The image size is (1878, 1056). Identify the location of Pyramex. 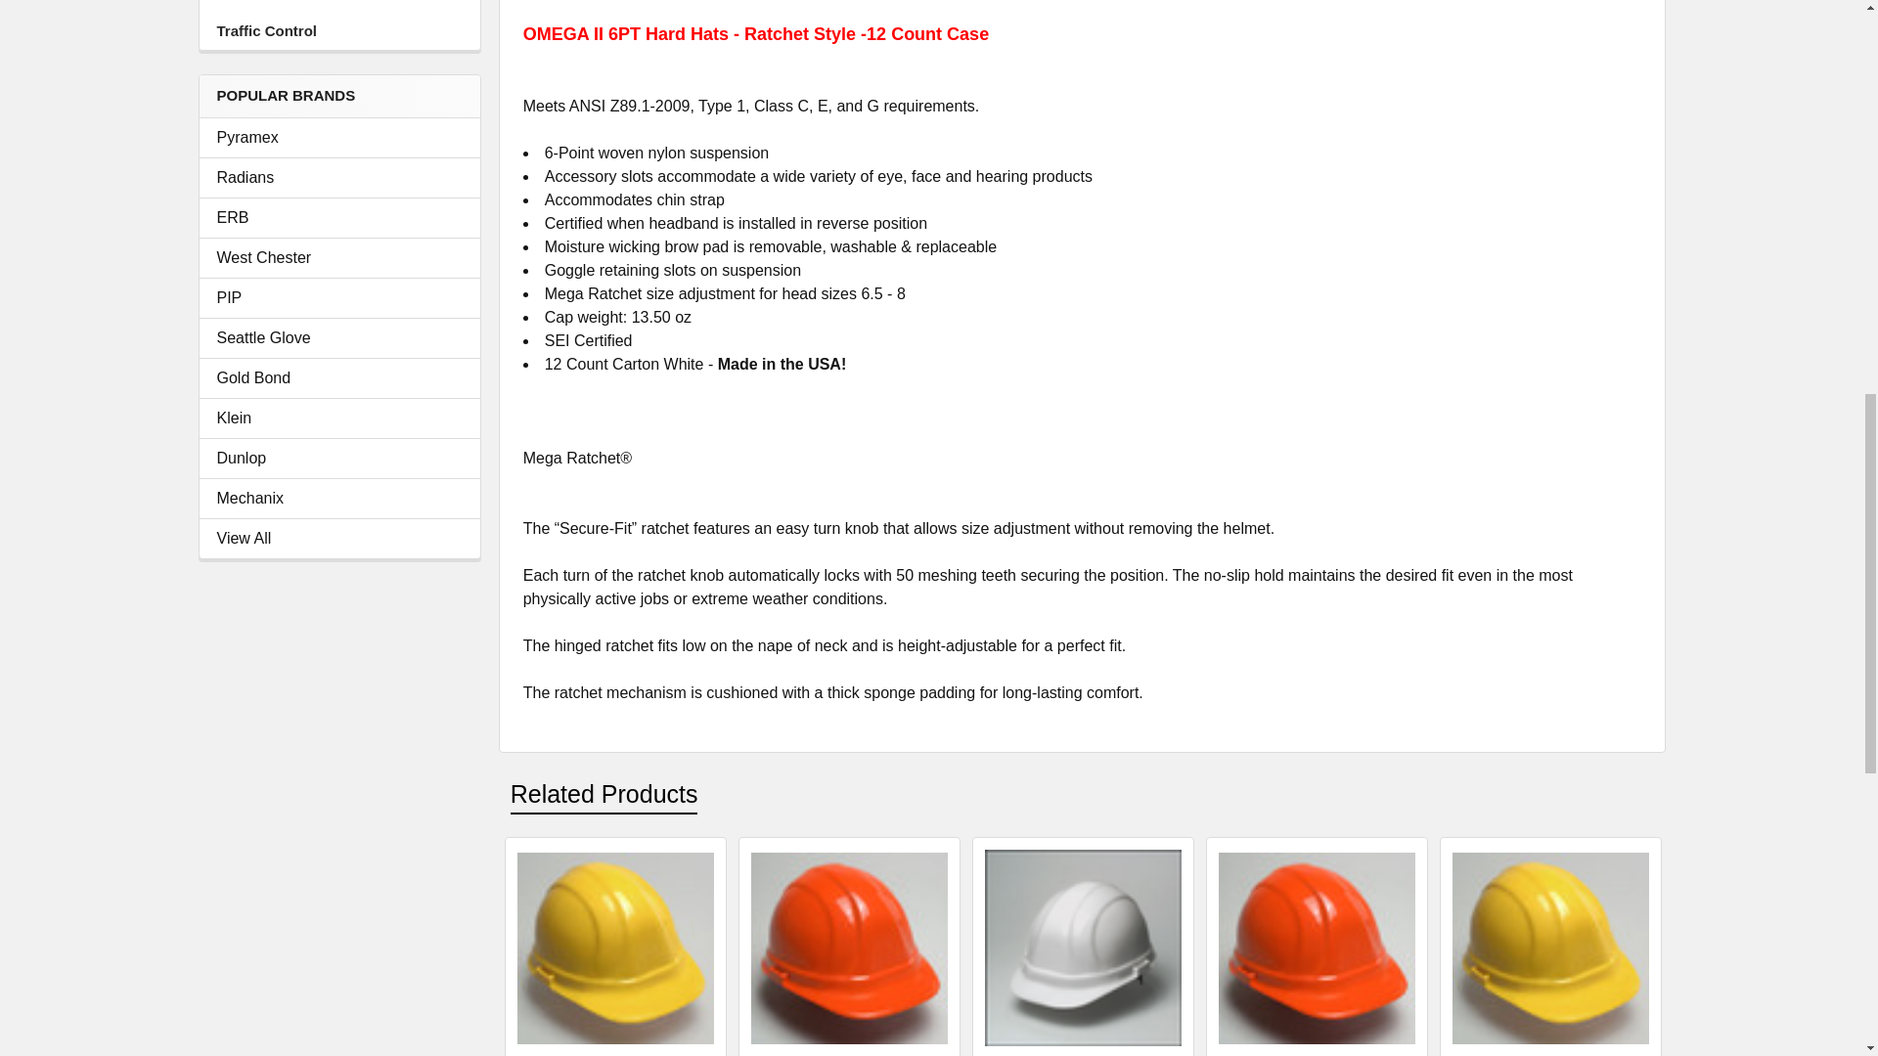
(339, 137).